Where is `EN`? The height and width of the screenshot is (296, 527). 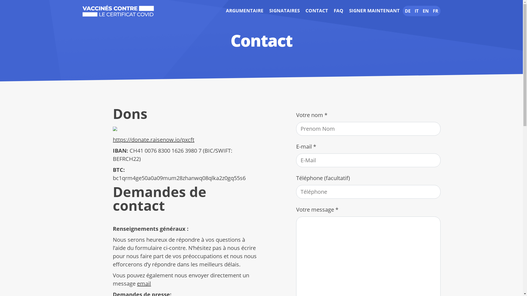 EN is located at coordinates (426, 11).